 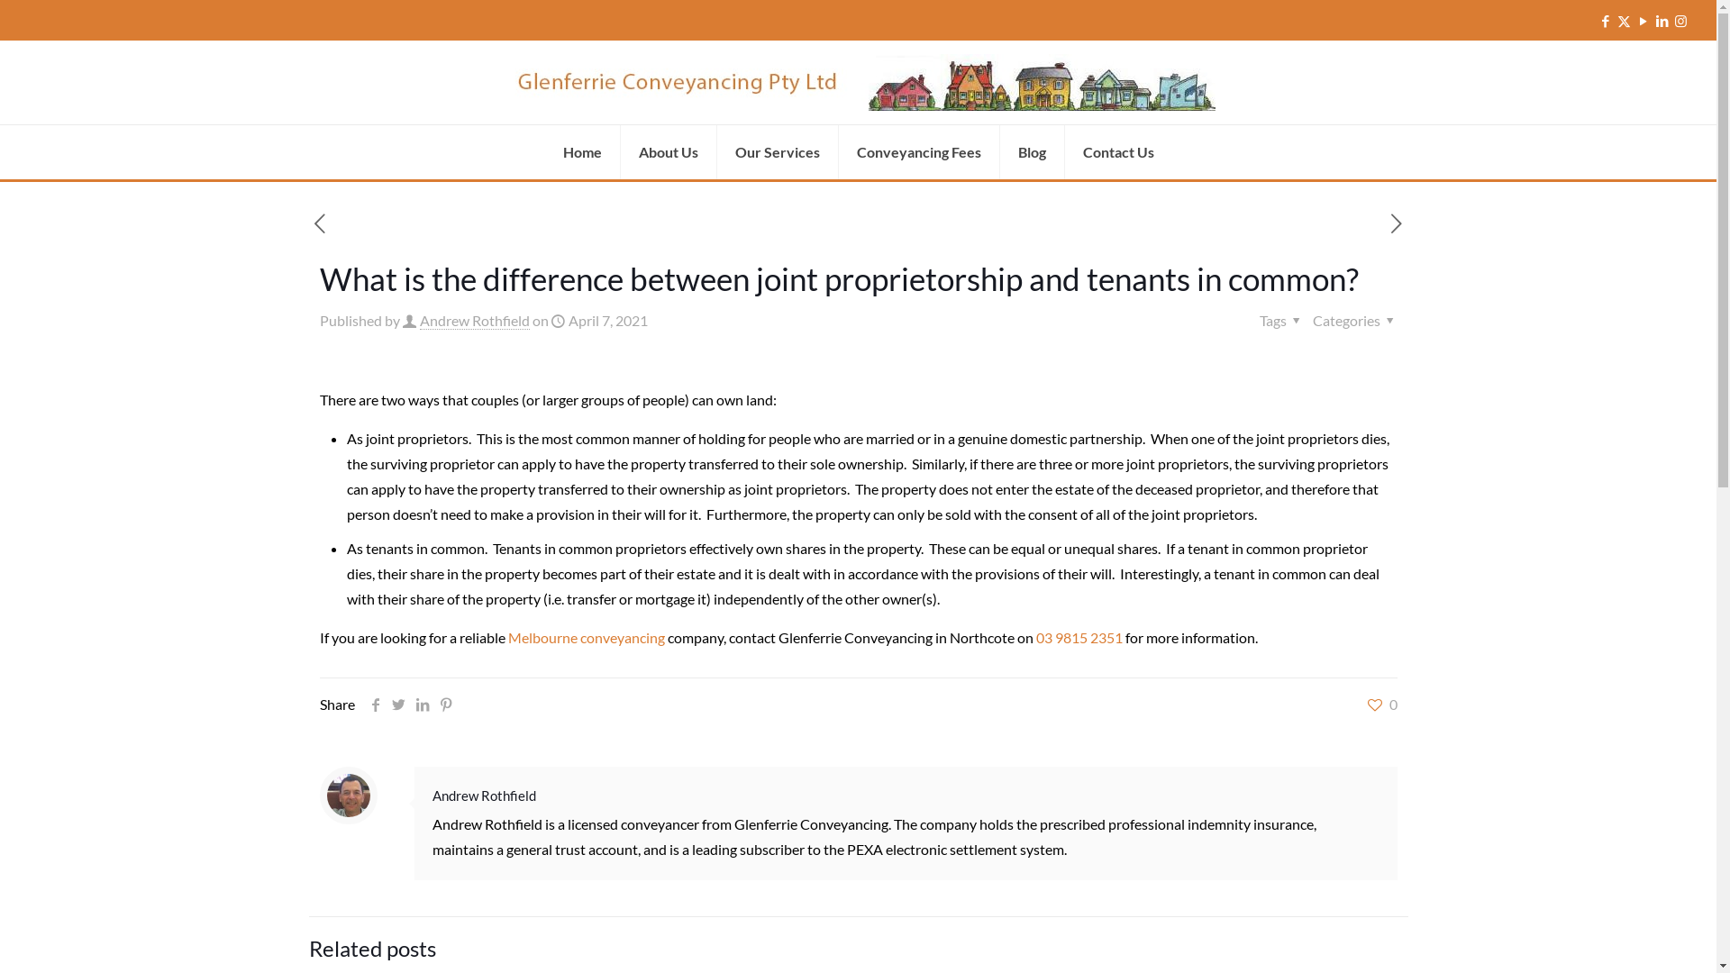 I want to click on X (Twitter), so click(x=1624, y=21).